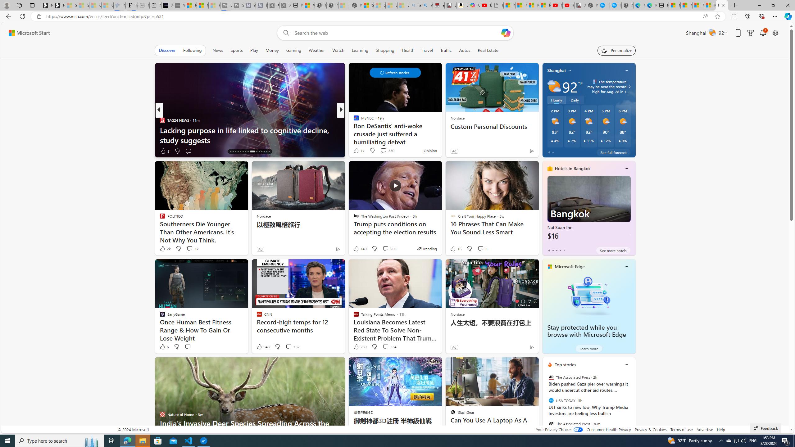 This screenshot has height=447, width=795. What do you see at coordinates (465, 50) in the screenshot?
I see `Autos` at bounding box center [465, 50].